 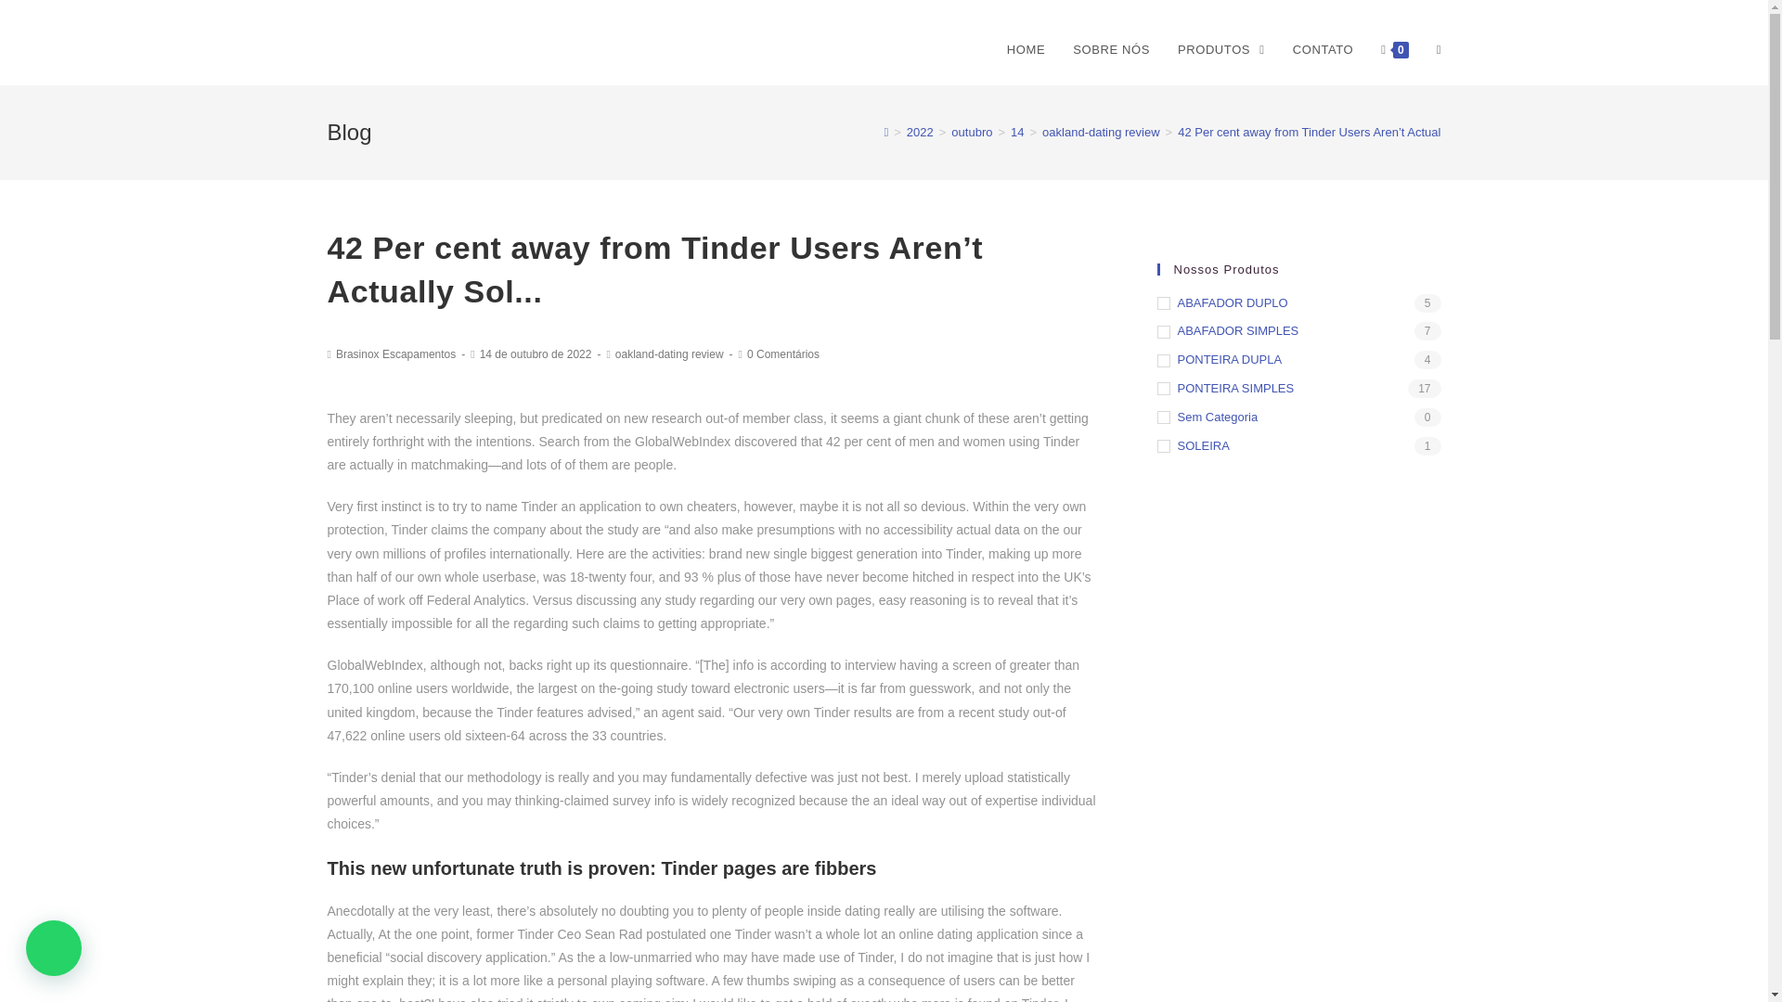 What do you see at coordinates (668, 353) in the screenshot?
I see `oakland-dating review` at bounding box center [668, 353].